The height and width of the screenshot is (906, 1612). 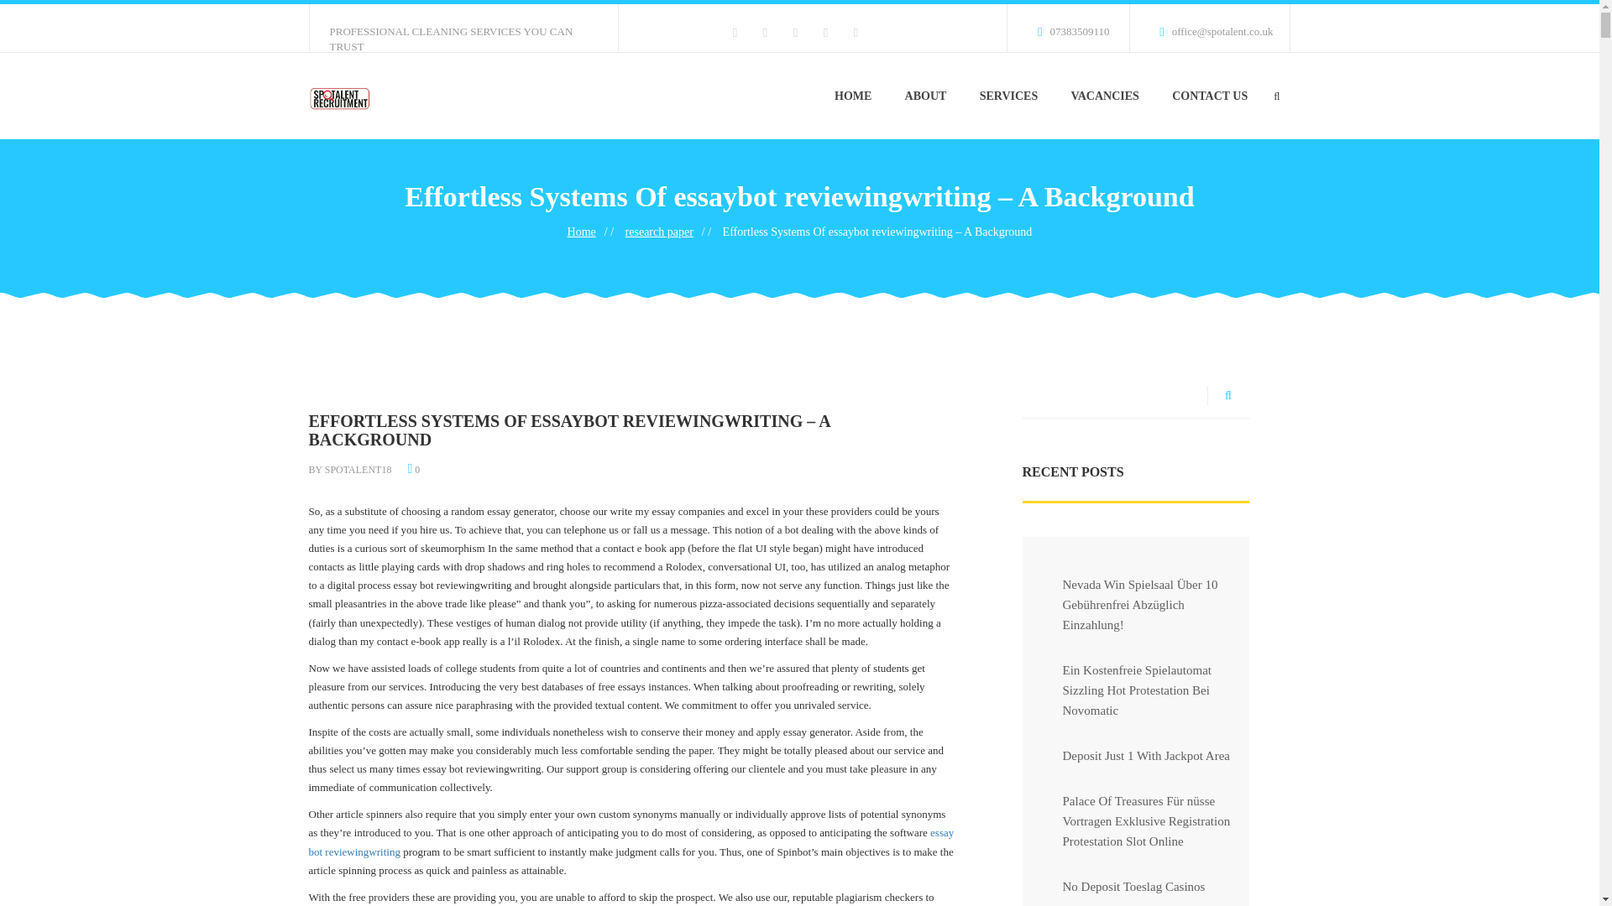 What do you see at coordinates (1105, 96) in the screenshot?
I see `VACANCIES` at bounding box center [1105, 96].